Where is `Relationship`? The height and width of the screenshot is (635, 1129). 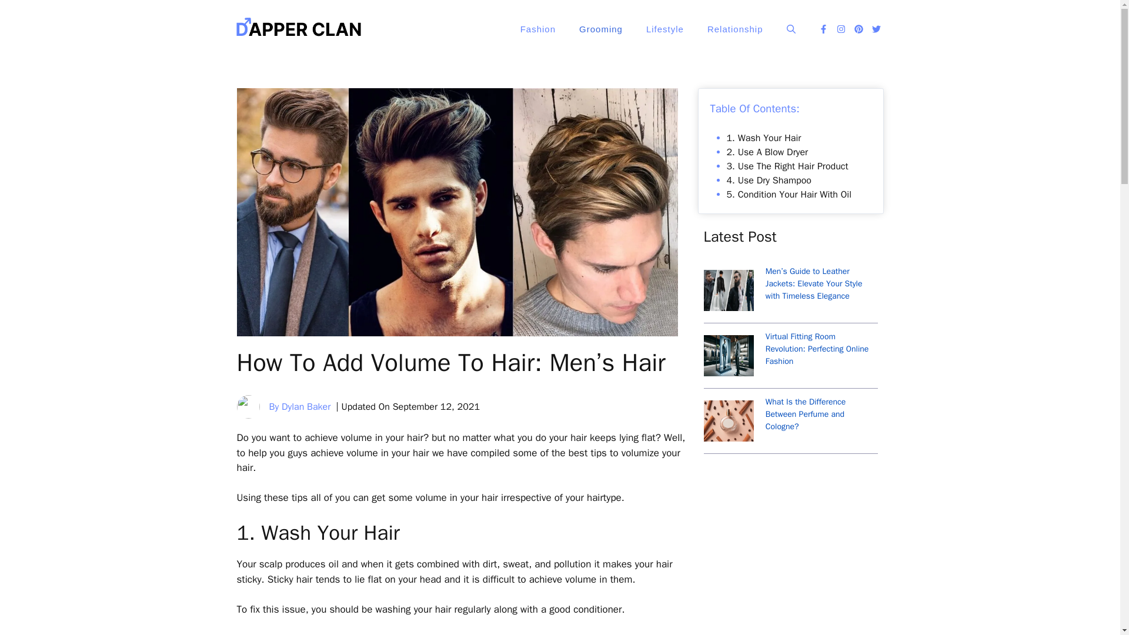 Relationship is located at coordinates (735, 29).